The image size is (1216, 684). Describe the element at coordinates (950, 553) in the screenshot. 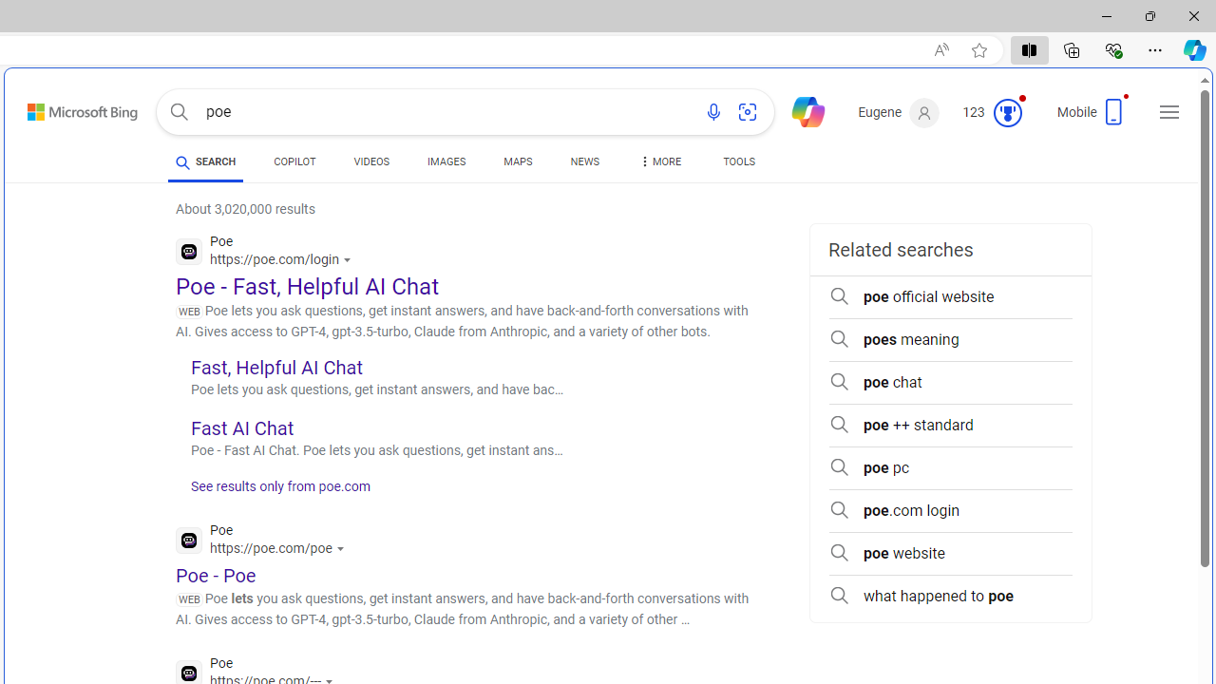

I see `poe website` at that location.